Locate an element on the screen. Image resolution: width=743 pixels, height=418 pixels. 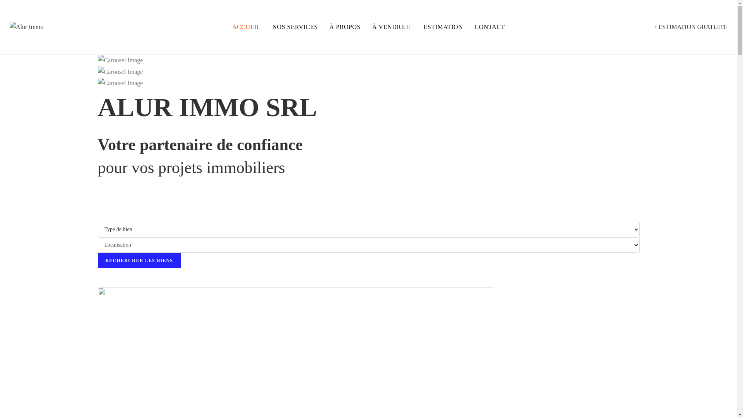
Rechercher les biens is located at coordinates (139, 260).